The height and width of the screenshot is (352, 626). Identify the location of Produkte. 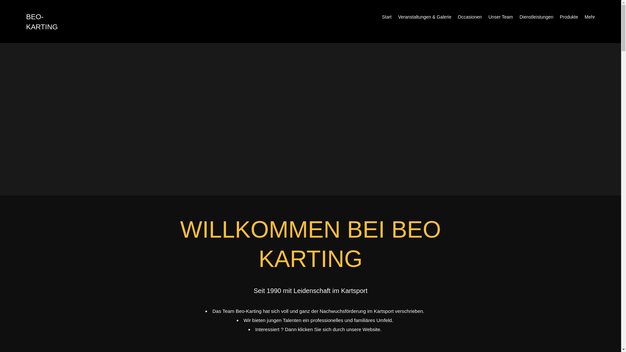
(569, 17).